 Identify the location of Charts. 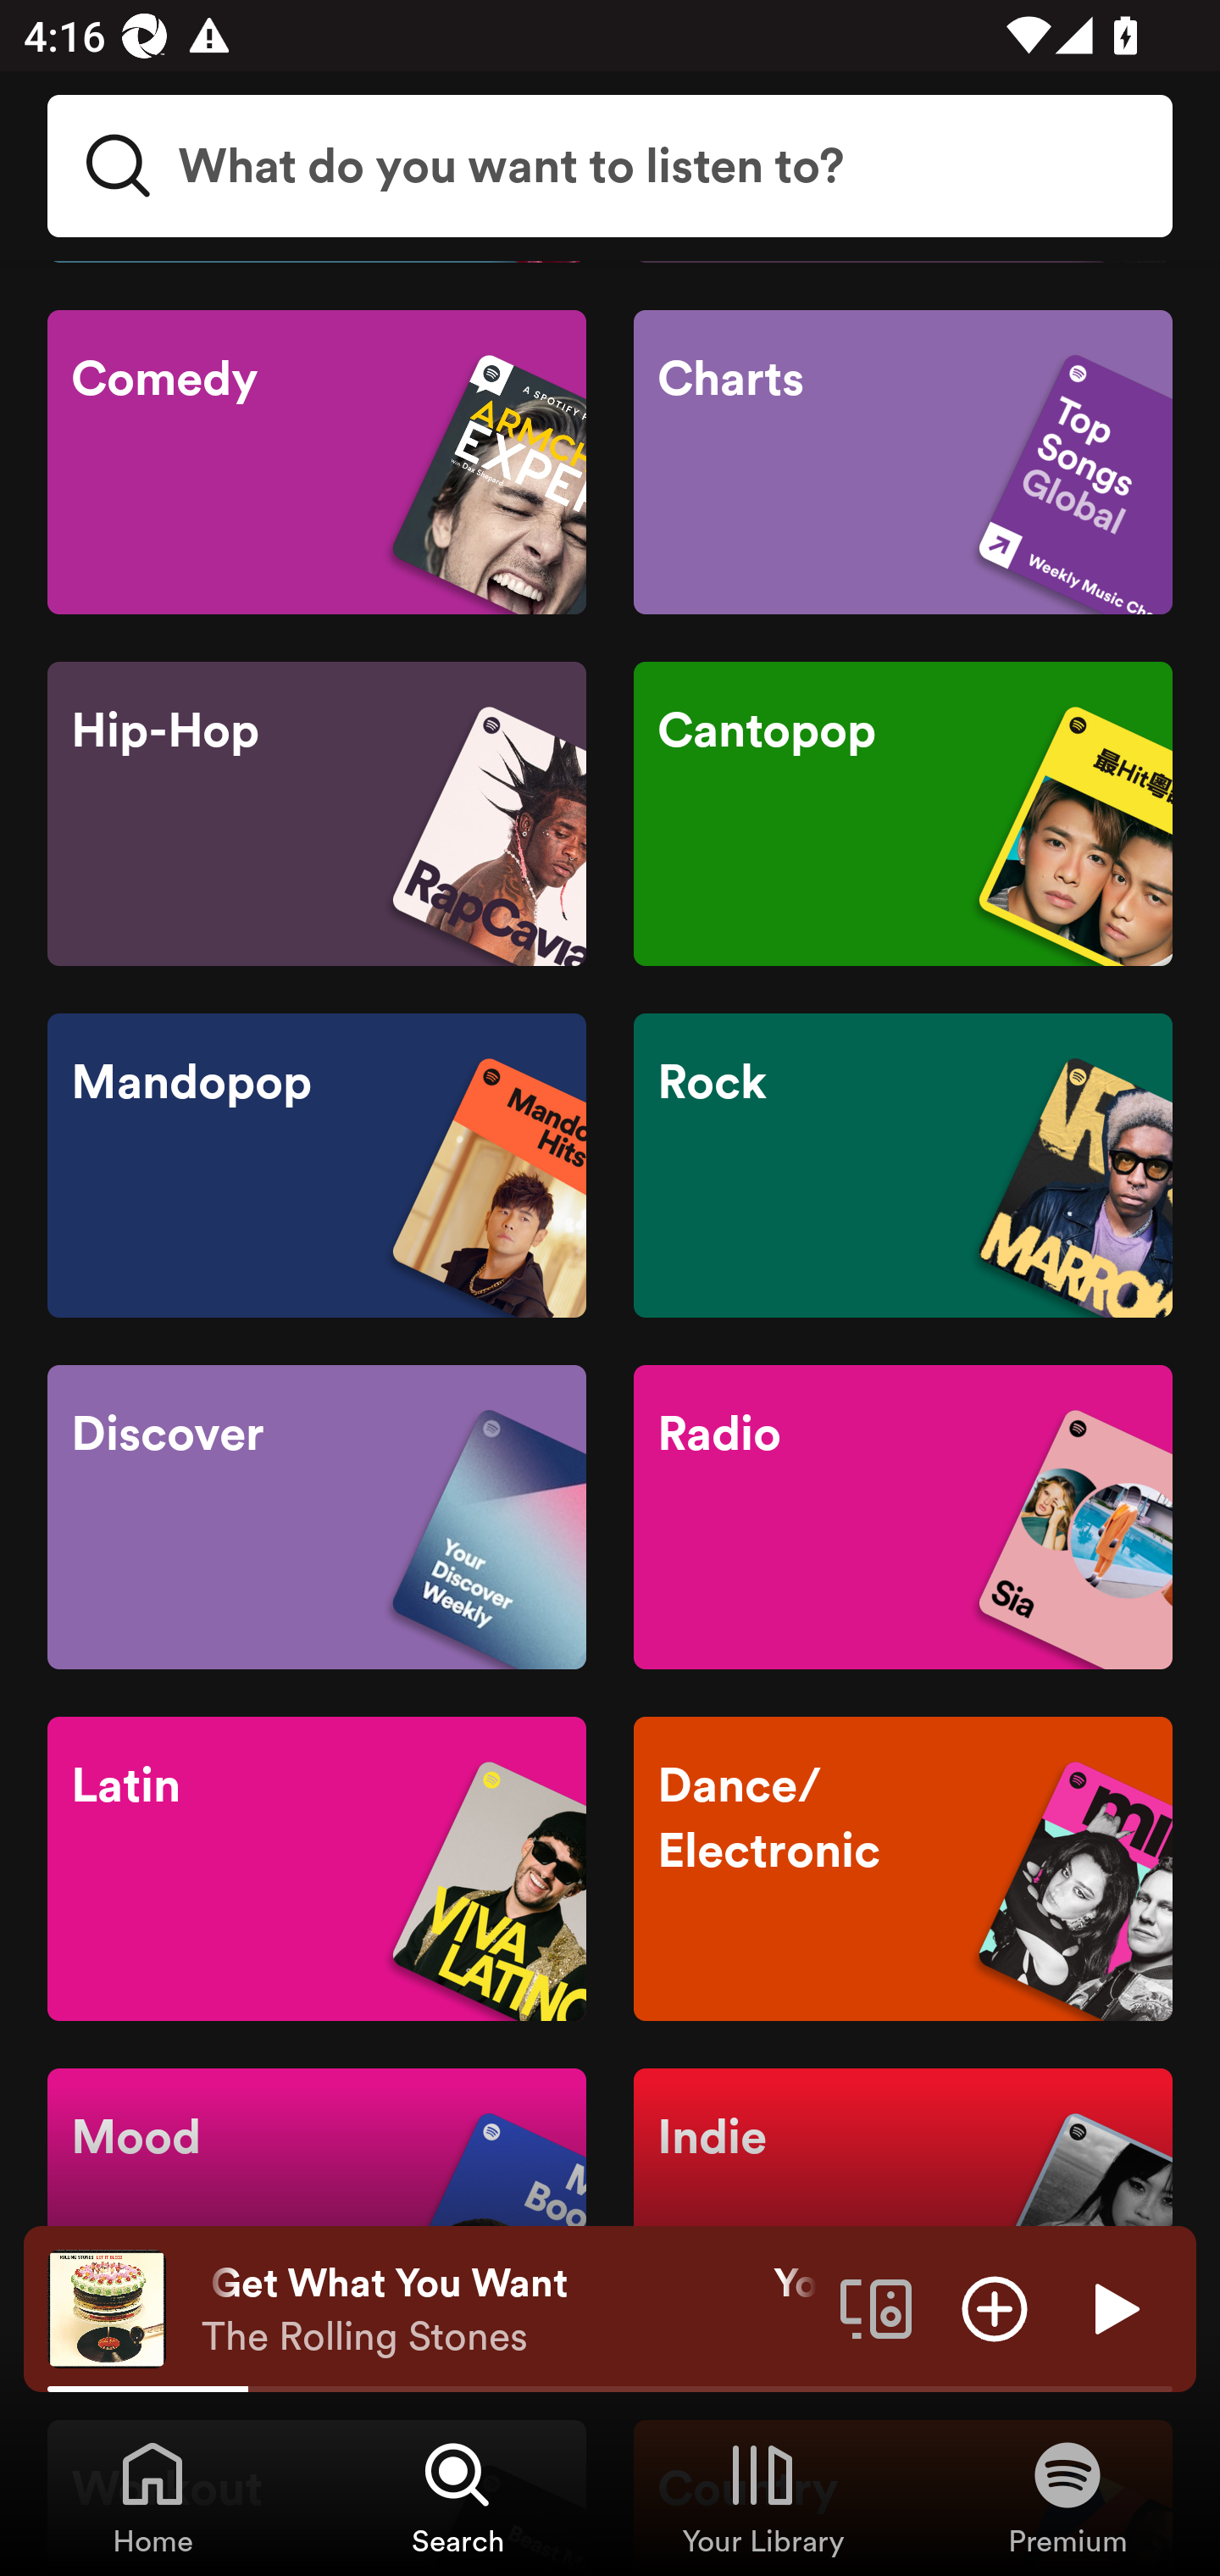
(902, 461).